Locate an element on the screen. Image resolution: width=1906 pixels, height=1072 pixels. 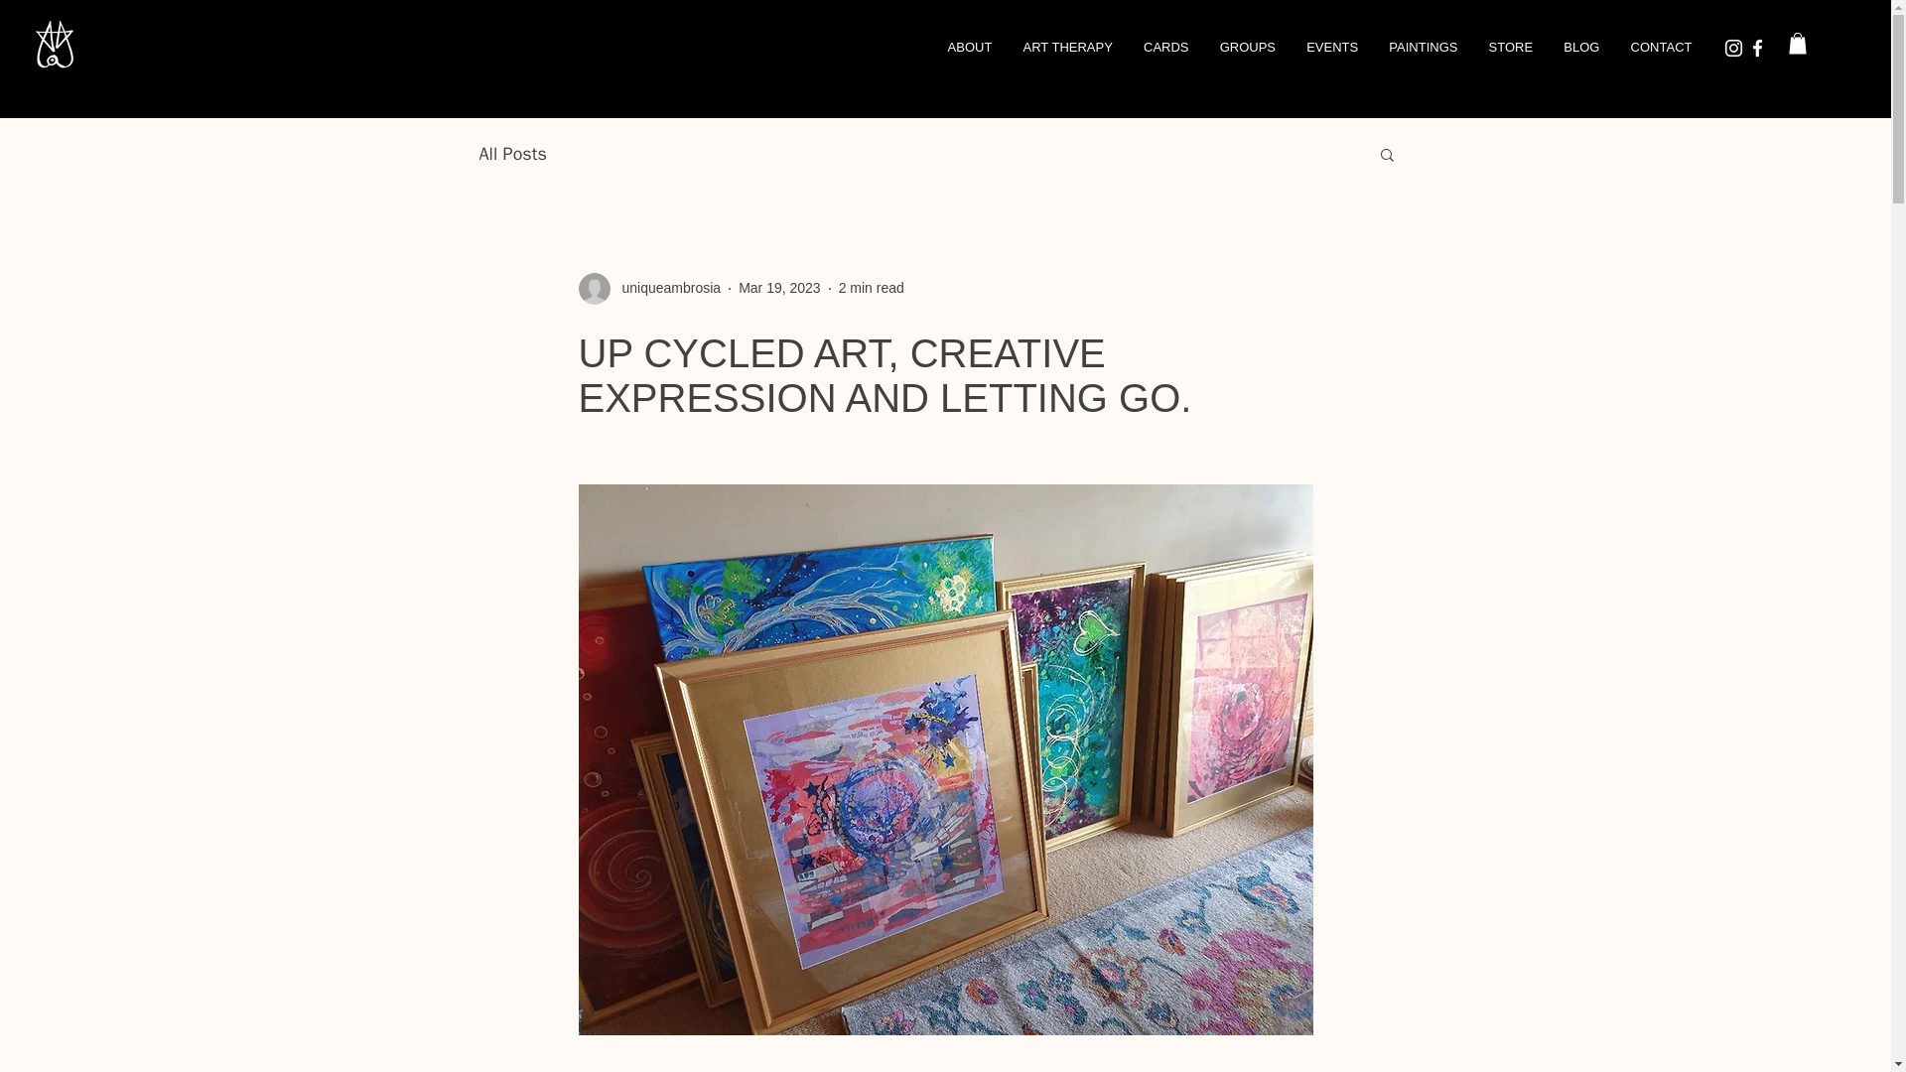
EVENTS is located at coordinates (1332, 47).